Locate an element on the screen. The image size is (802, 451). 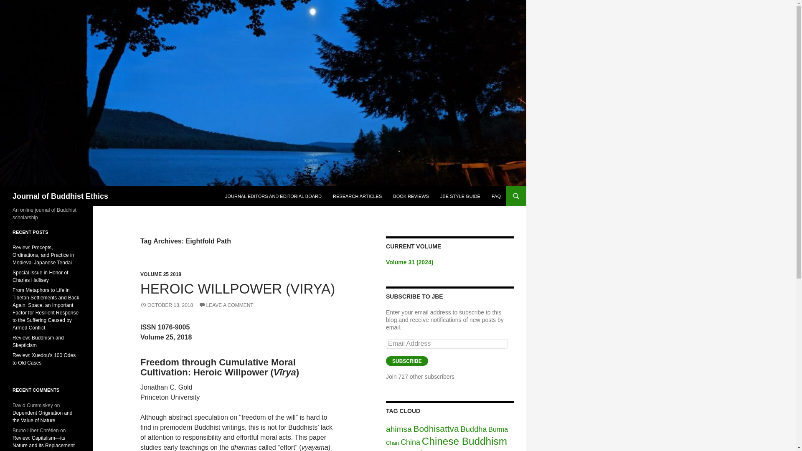
FAQ is located at coordinates (496, 196).